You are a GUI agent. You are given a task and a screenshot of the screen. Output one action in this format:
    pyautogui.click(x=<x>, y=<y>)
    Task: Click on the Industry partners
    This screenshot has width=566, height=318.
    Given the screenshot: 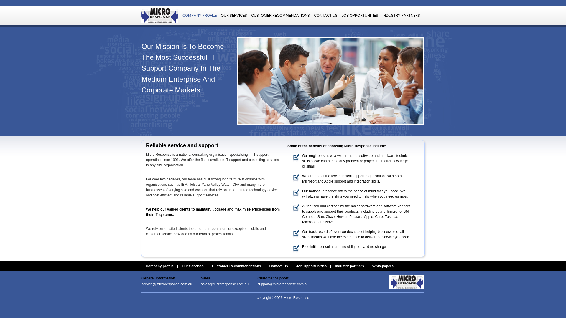 What is the action you would take?
    pyautogui.click(x=350, y=266)
    